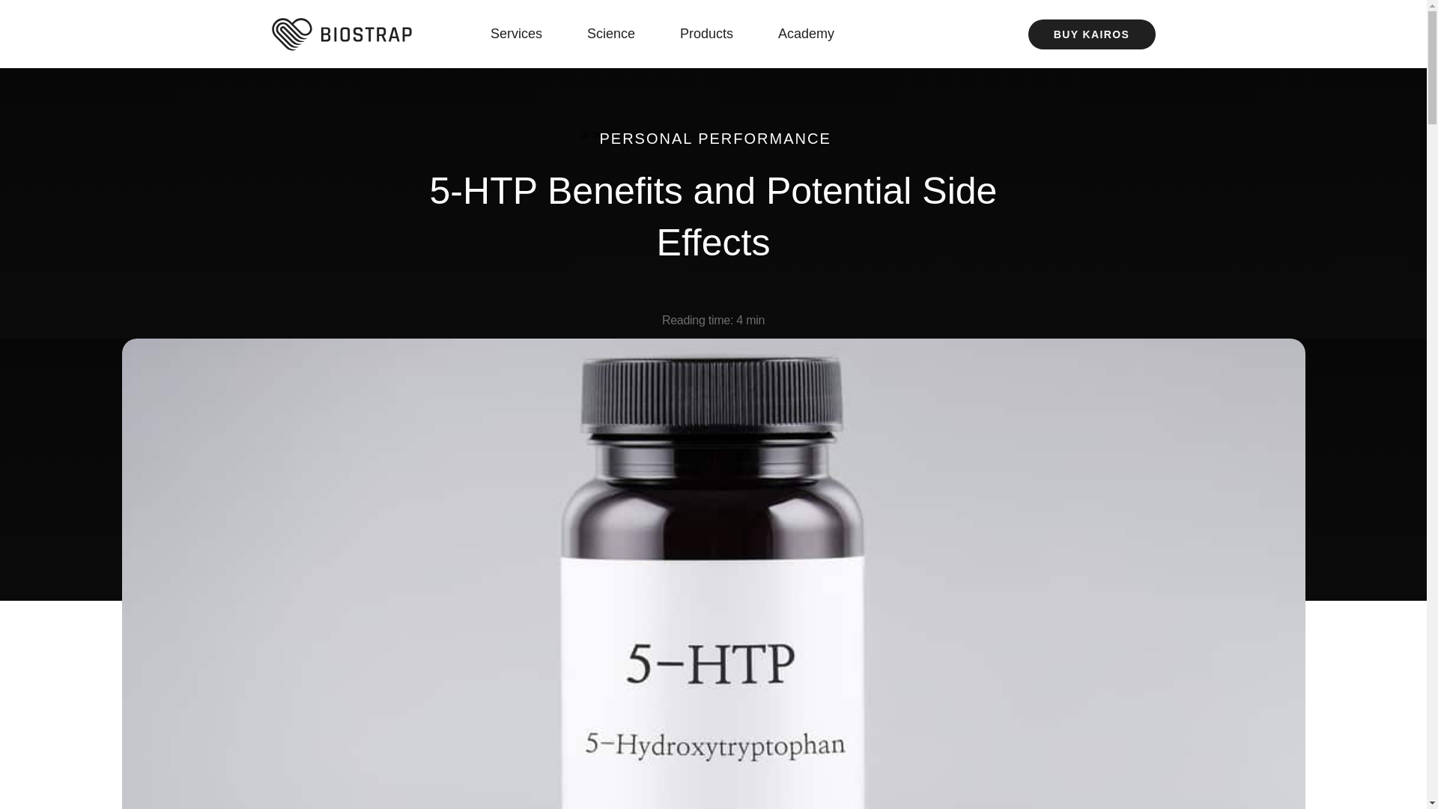  Describe the element at coordinates (618, 34) in the screenshot. I see `Science` at that location.